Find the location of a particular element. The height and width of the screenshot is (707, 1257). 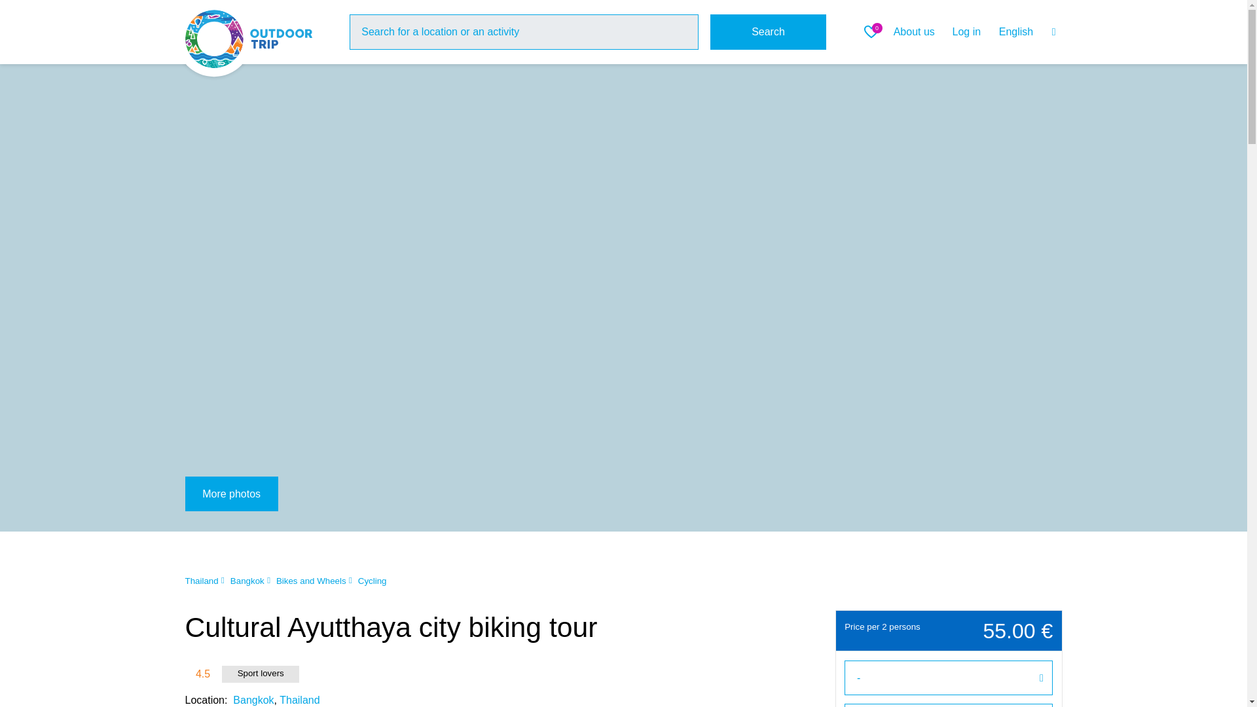

Date and time is located at coordinates (949, 705).